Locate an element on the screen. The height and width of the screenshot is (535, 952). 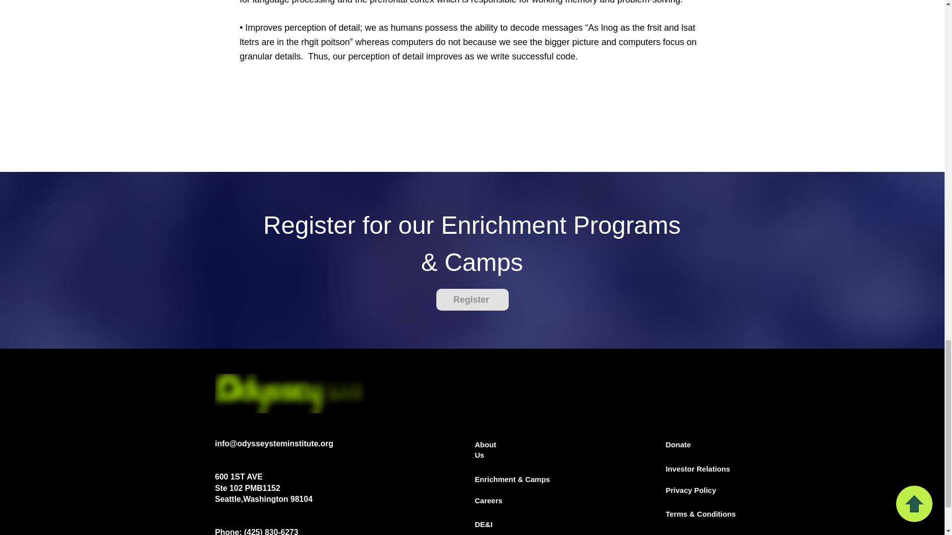
Donate is located at coordinates (678, 444).